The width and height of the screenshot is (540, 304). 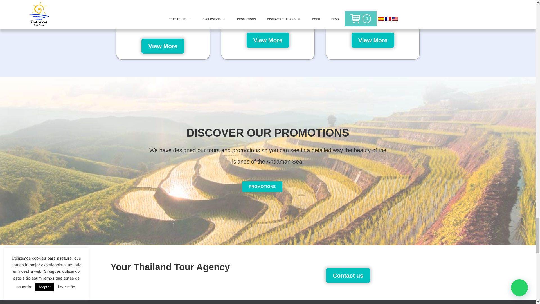 What do you see at coordinates (373, 40) in the screenshot?
I see `View More` at bounding box center [373, 40].